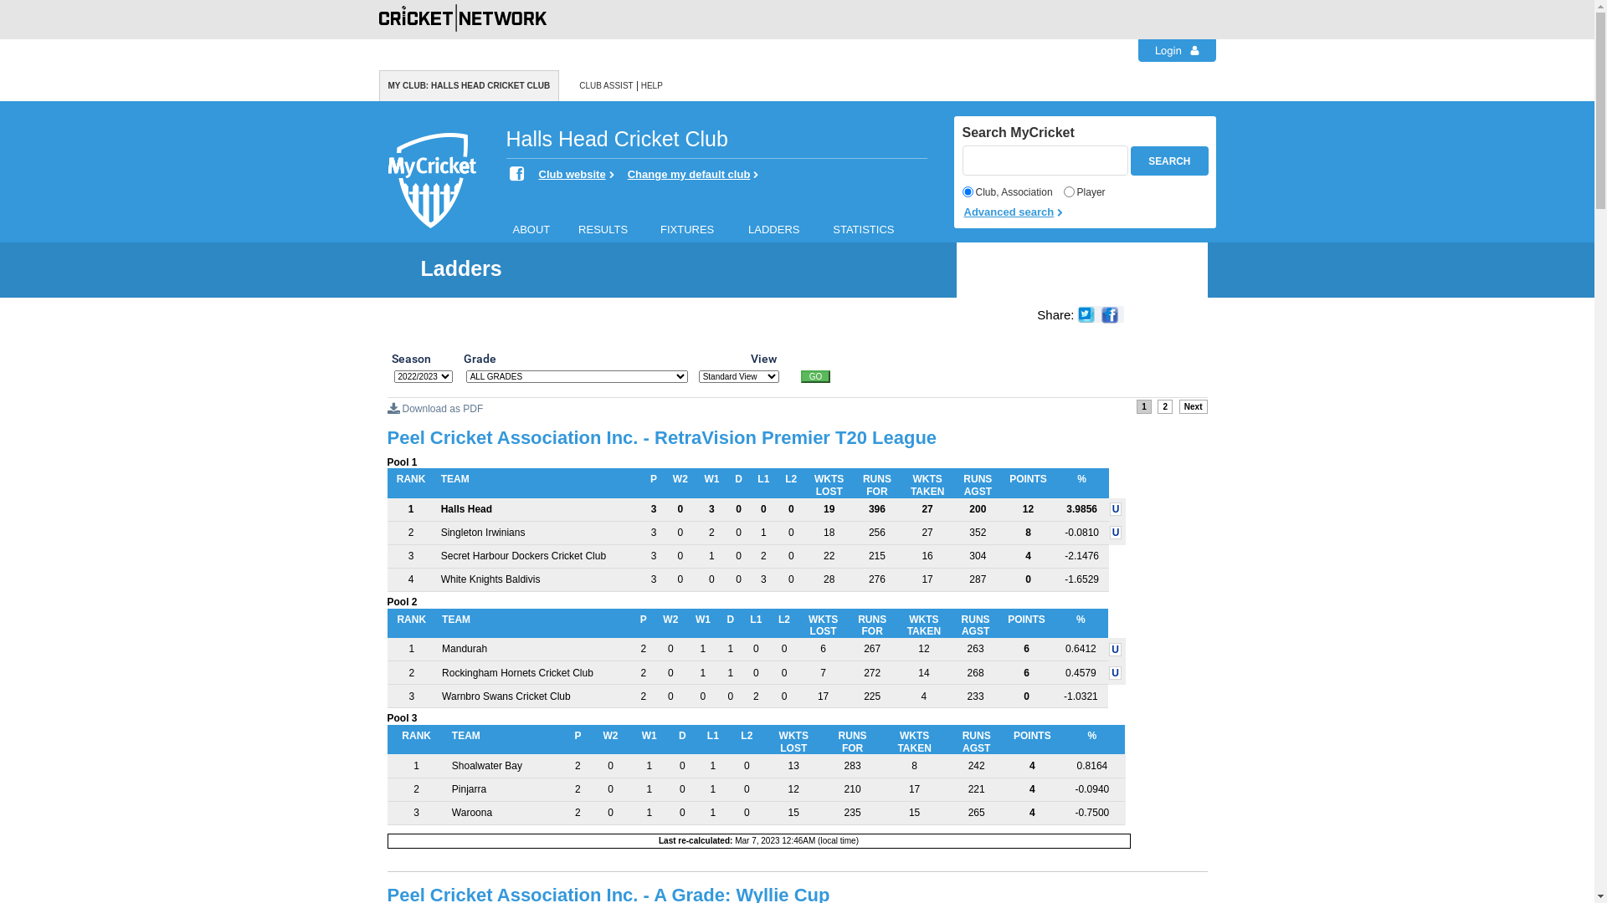 The height and width of the screenshot is (903, 1607). I want to click on Next, so click(1194, 406).